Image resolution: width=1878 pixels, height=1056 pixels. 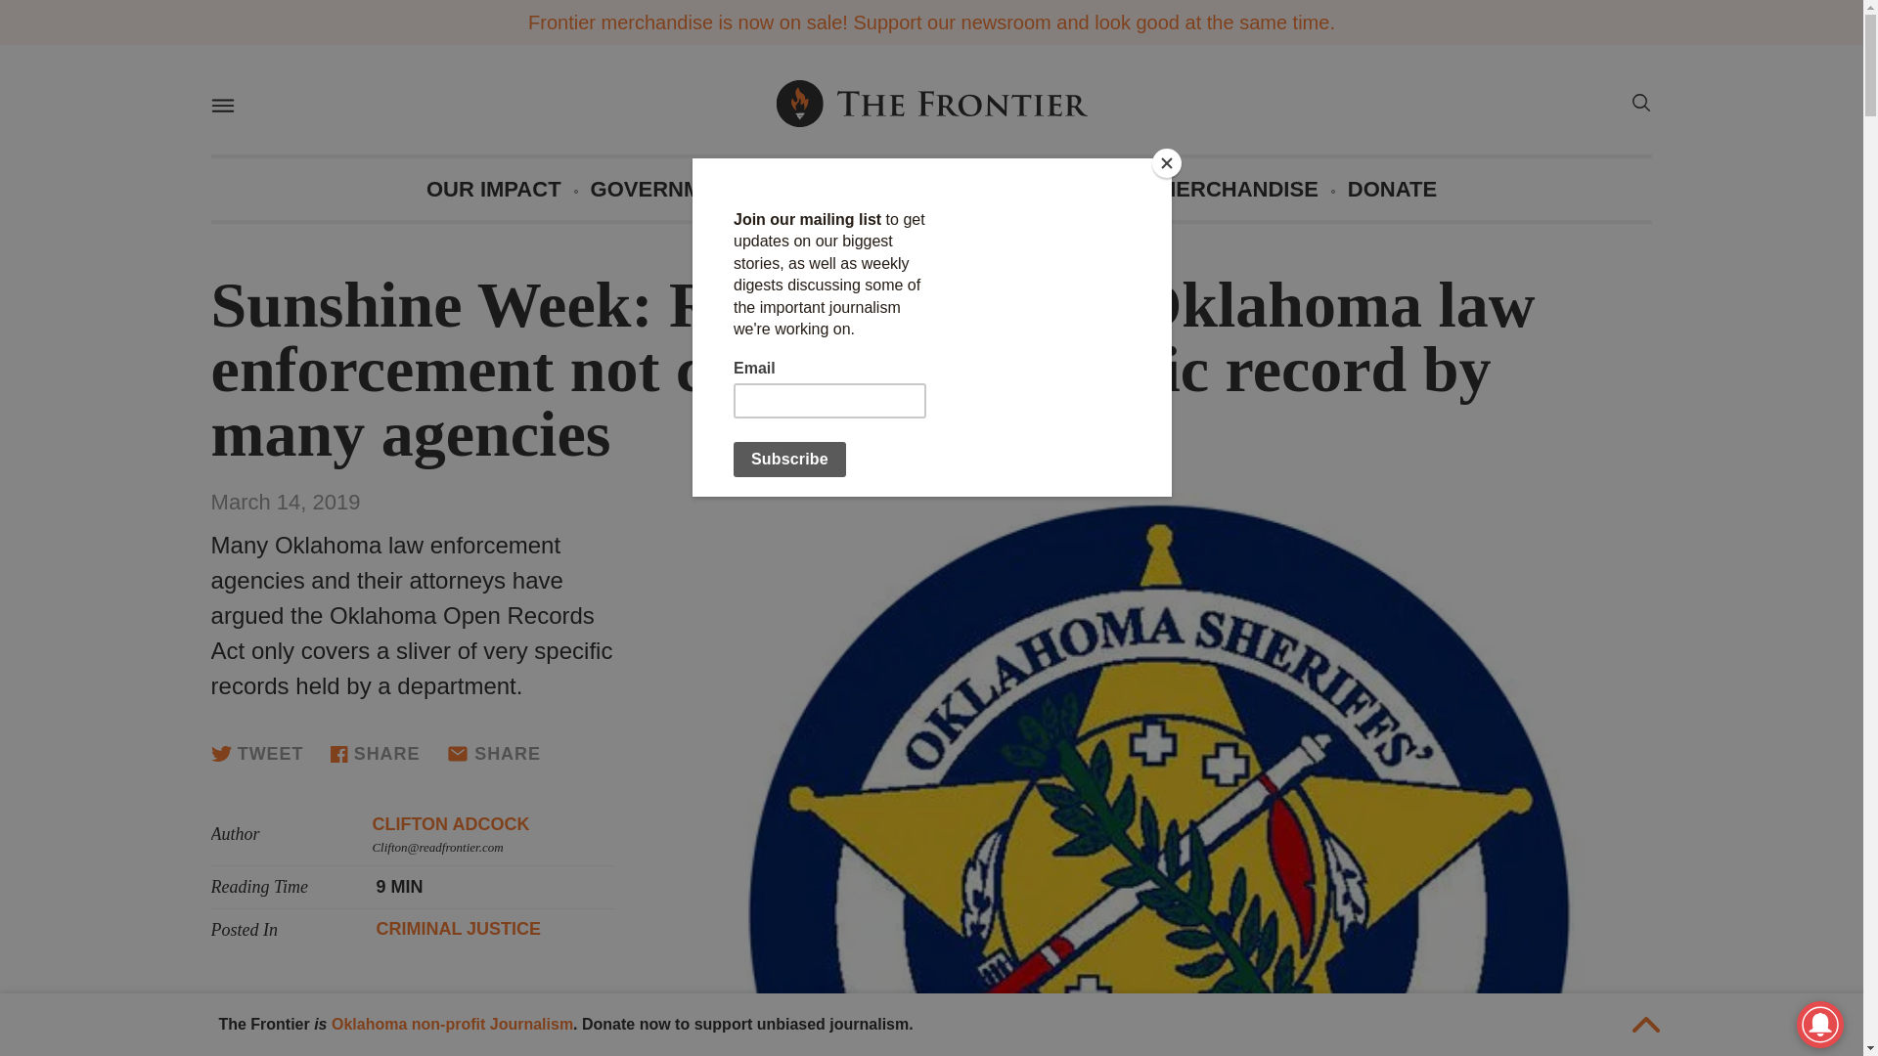 I want to click on SHARE, so click(x=493, y=753).